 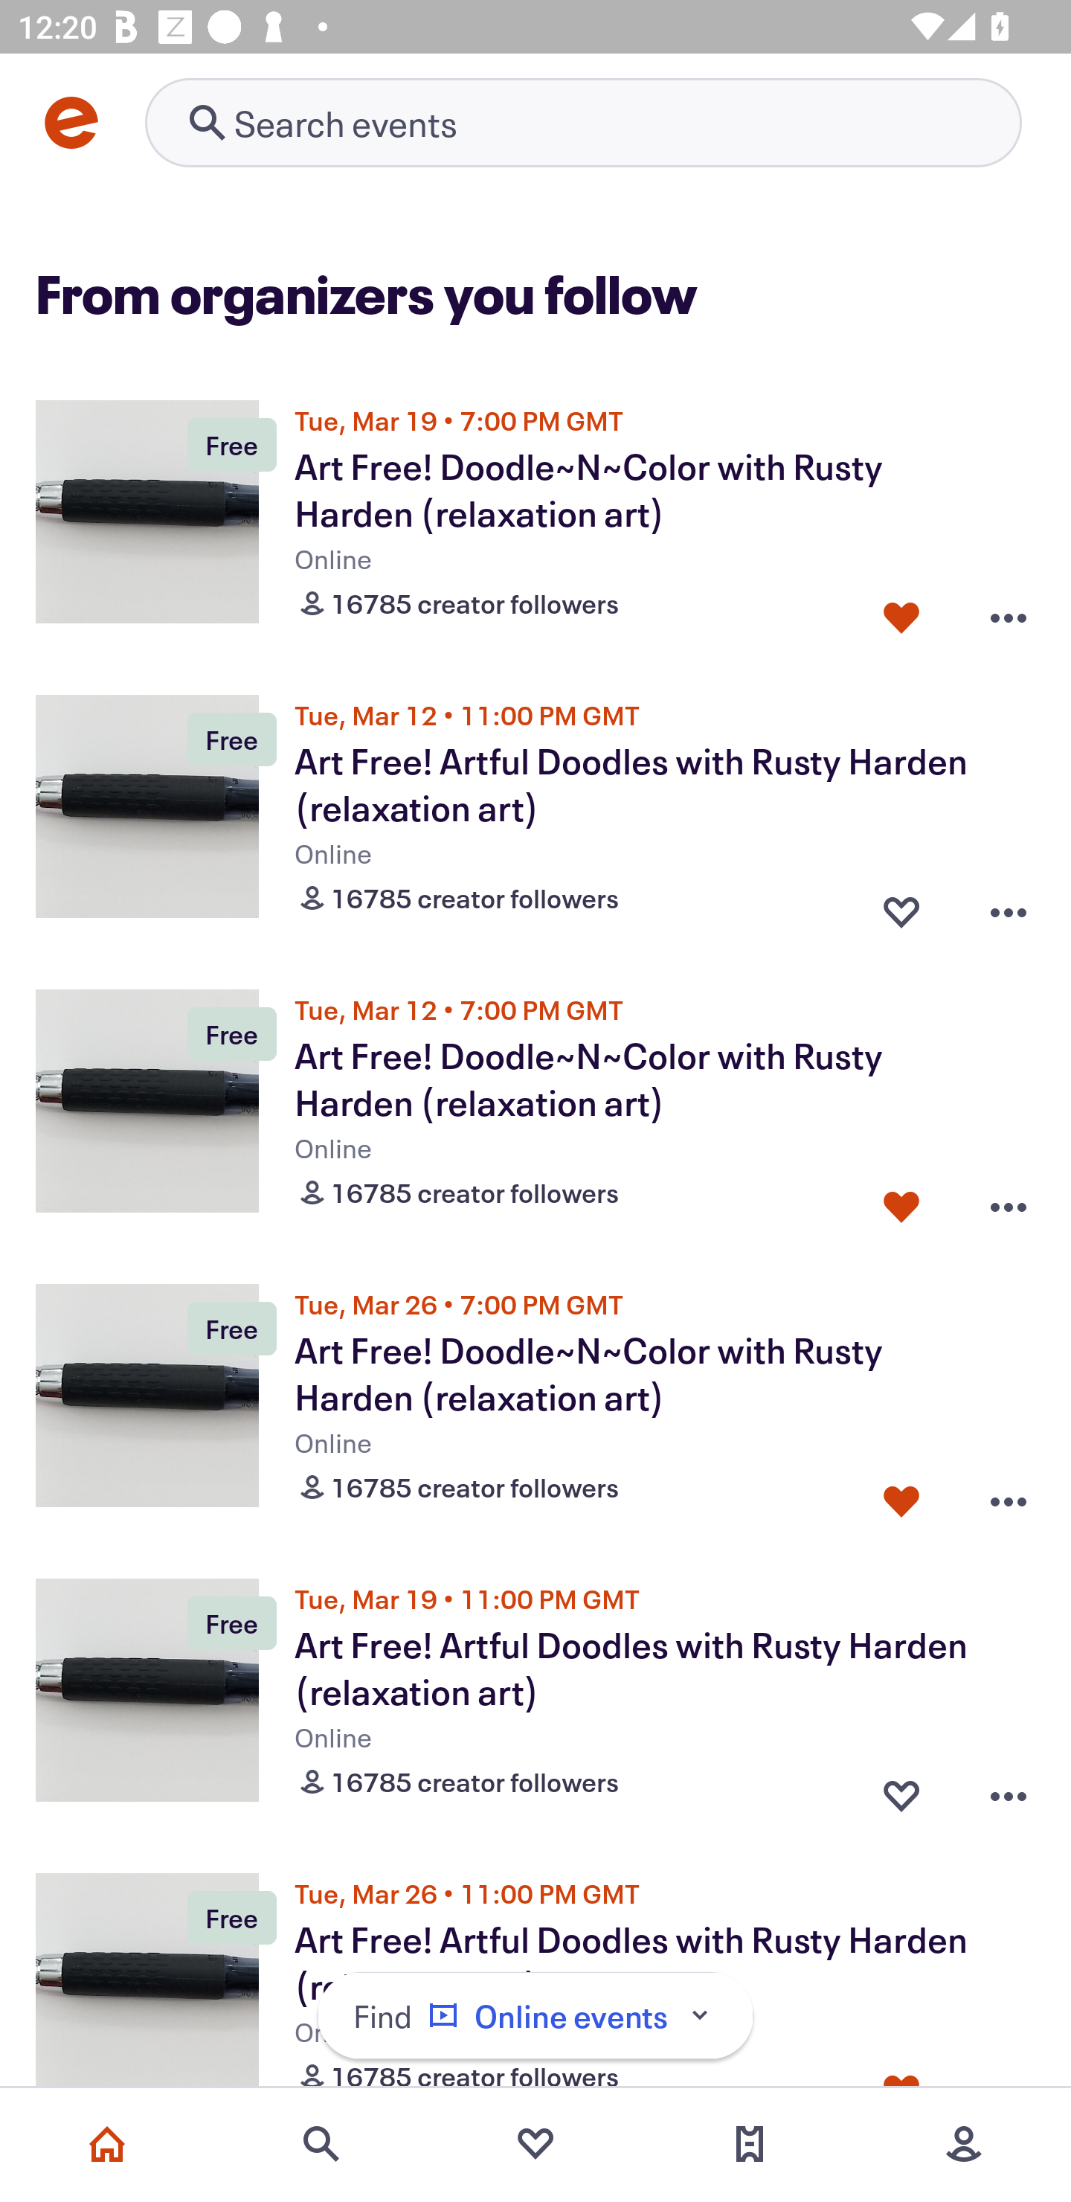 What do you see at coordinates (964, 2144) in the screenshot?
I see `More` at bounding box center [964, 2144].